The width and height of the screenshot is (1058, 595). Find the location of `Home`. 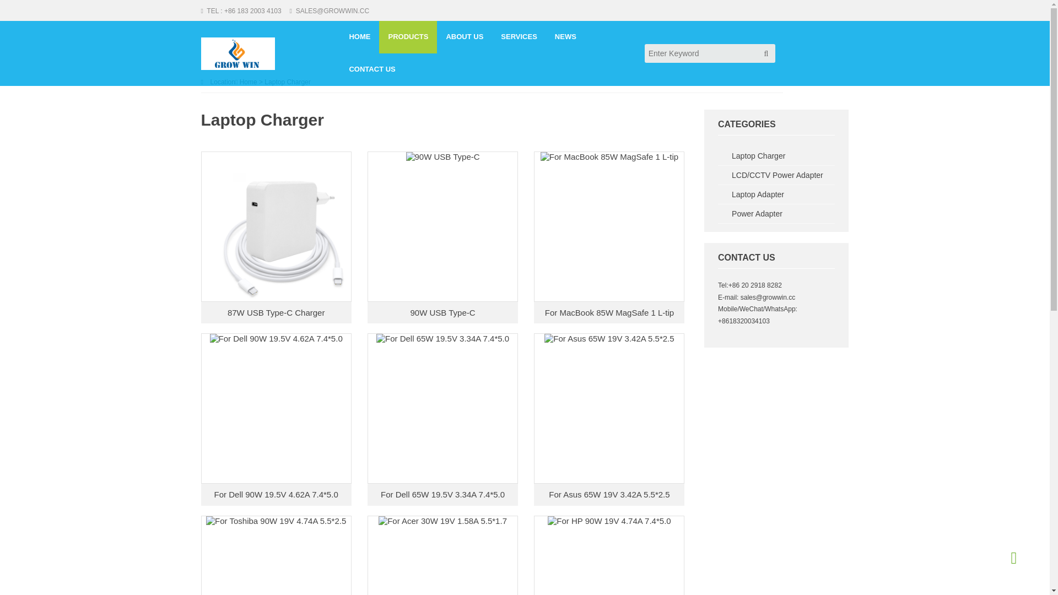

Home is located at coordinates (249, 82).